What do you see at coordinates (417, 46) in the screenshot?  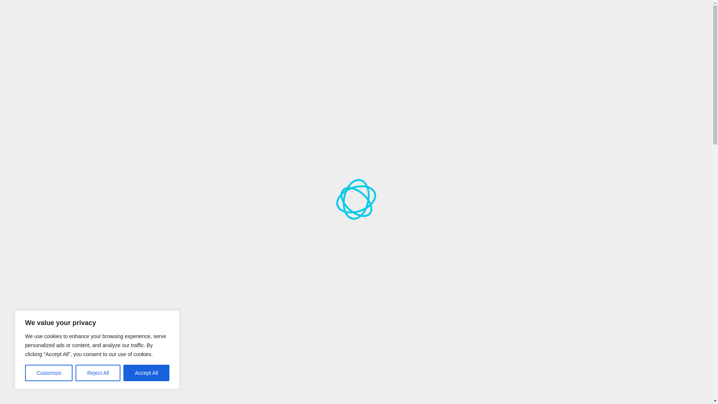 I see `FINANCE` at bounding box center [417, 46].